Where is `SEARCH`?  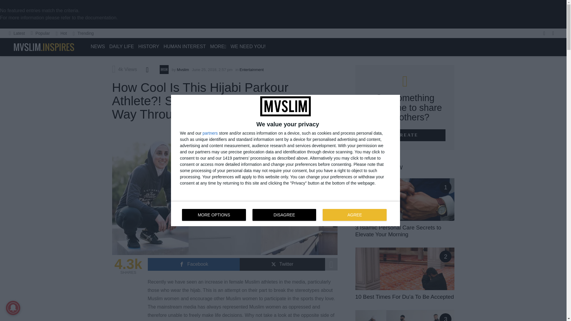 SEARCH is located at coordinates (553, 33).